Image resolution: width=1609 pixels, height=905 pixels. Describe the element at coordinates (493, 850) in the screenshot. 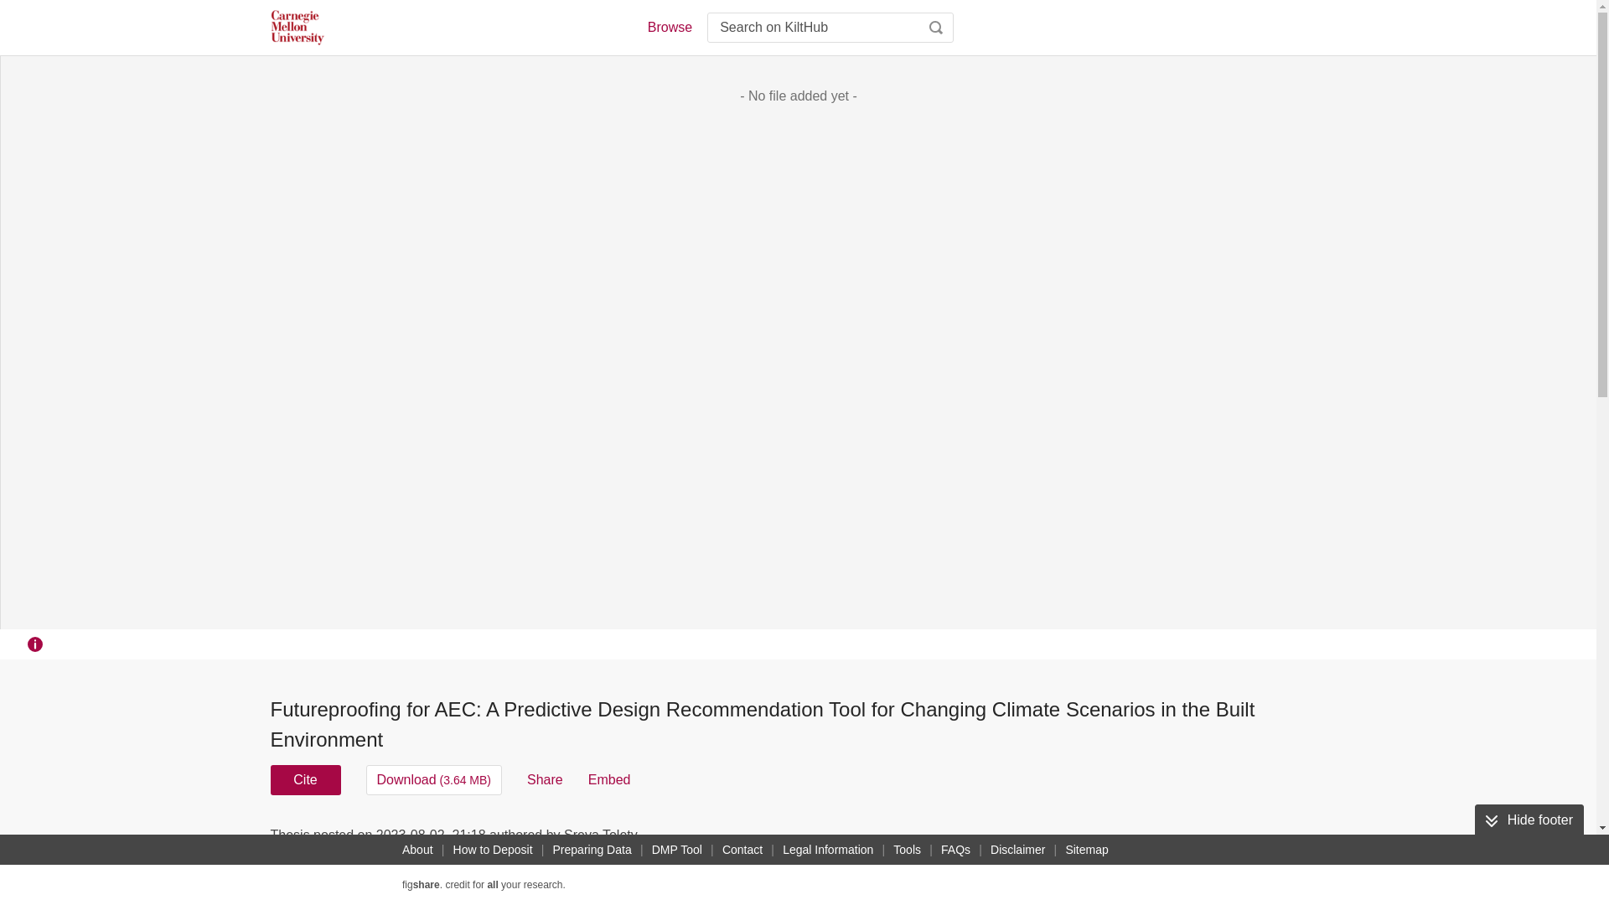

I see `How to Deposit` at that location.